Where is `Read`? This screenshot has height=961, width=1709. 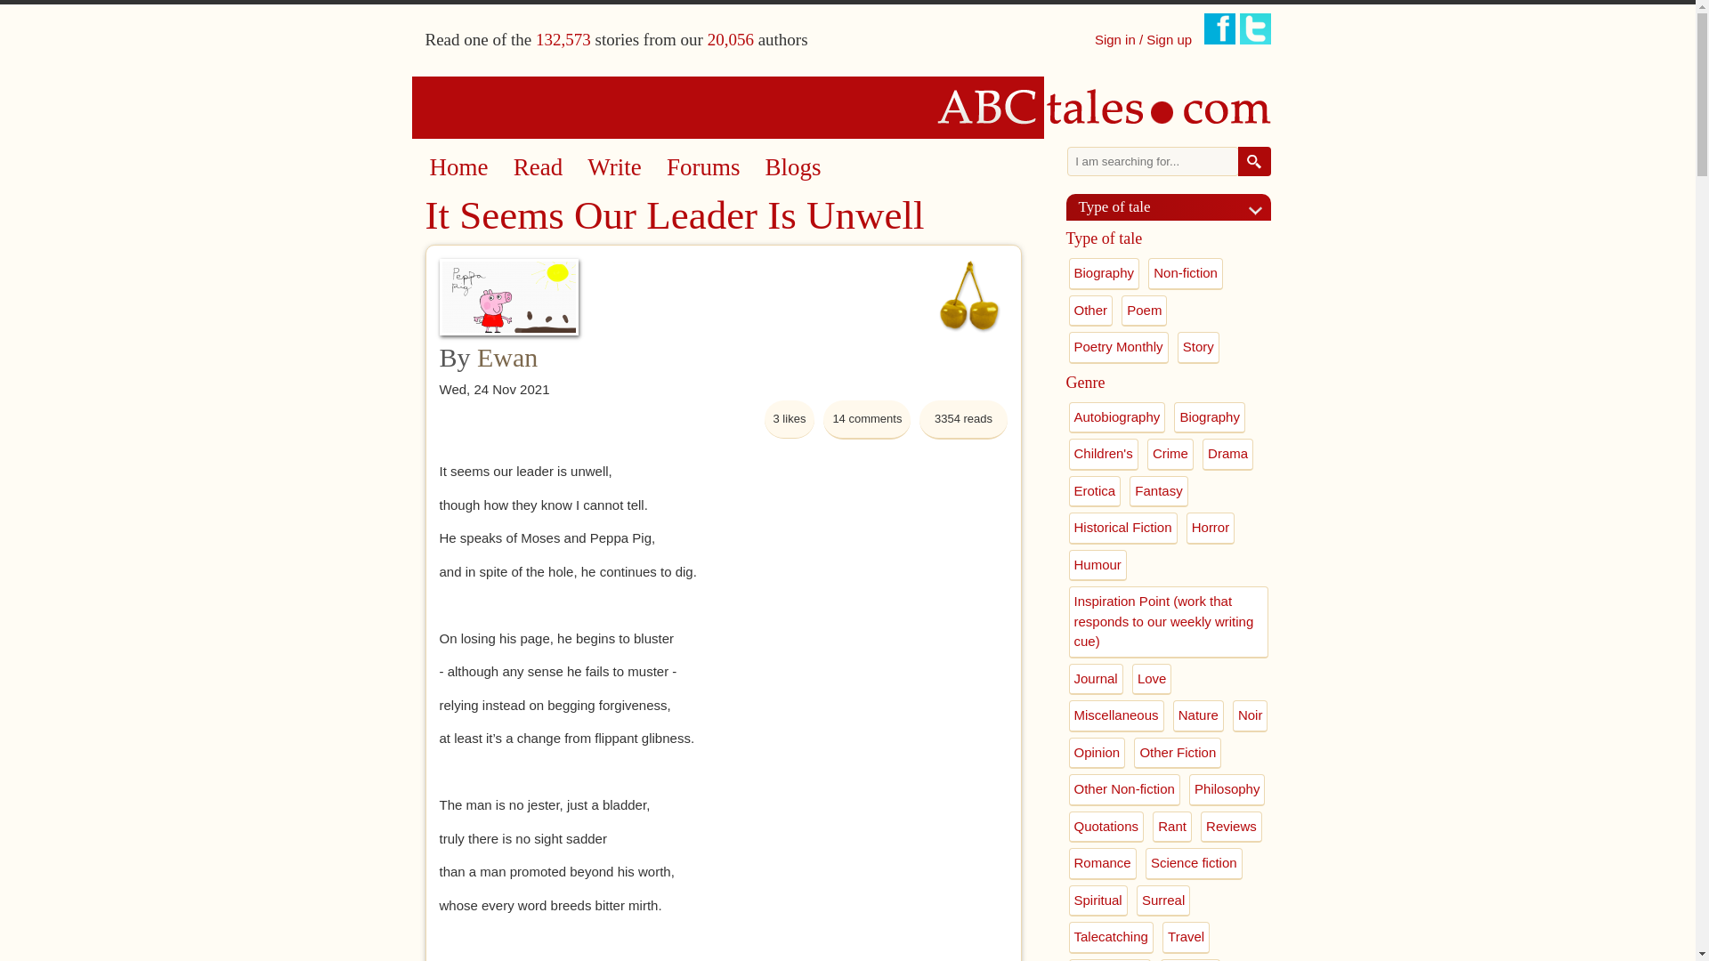 Read is located at coordinates (538, 167).